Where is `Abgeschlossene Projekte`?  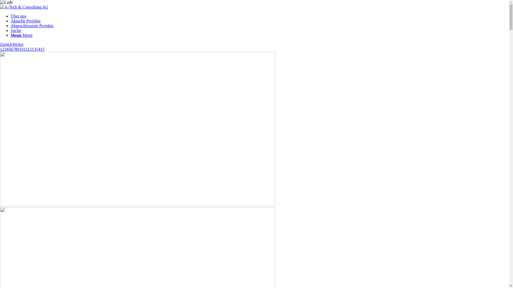
Abgeschlossene Projekte is located at coordinates (32, 26).